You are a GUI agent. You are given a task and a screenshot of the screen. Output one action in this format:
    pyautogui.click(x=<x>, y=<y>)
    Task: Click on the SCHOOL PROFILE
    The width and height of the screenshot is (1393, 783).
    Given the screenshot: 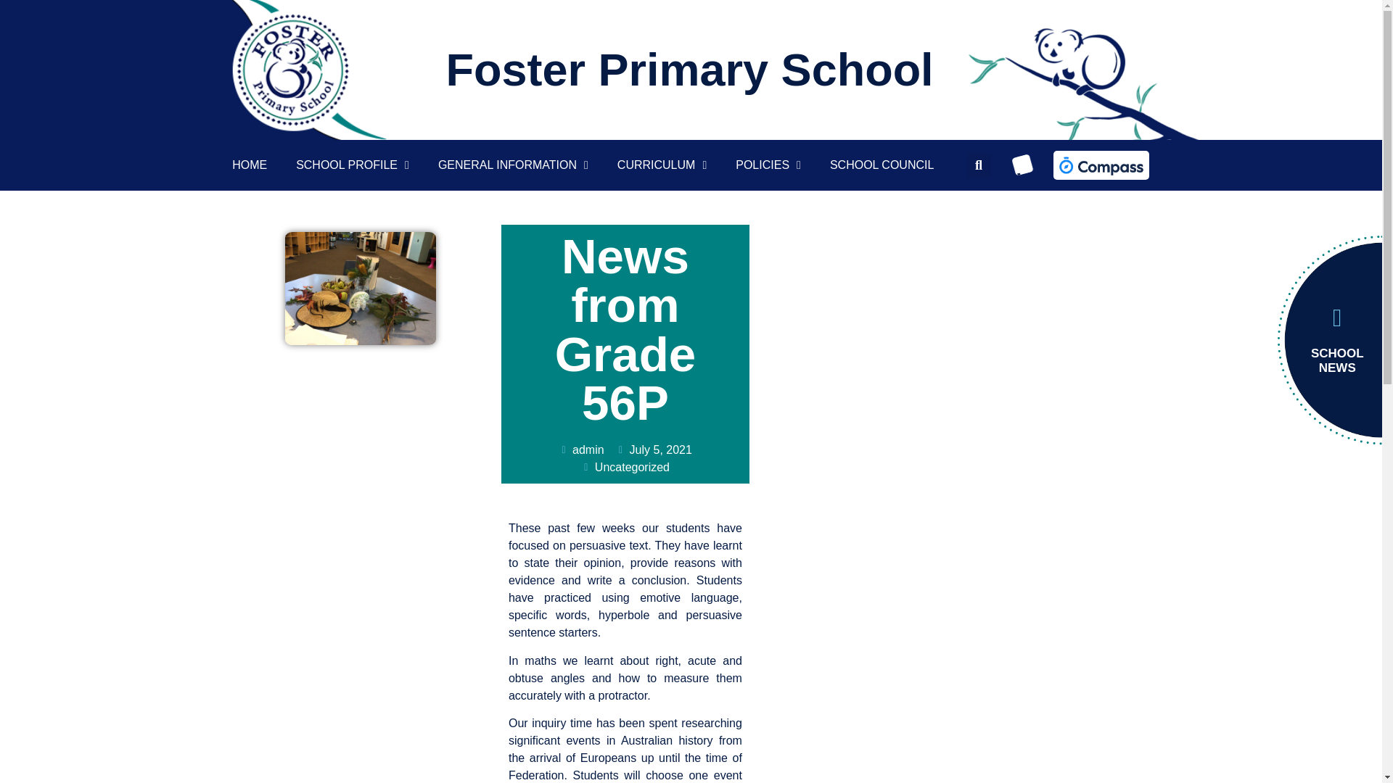 What is the action you would take?
    pyautogui.click(x=353, y=122)
    